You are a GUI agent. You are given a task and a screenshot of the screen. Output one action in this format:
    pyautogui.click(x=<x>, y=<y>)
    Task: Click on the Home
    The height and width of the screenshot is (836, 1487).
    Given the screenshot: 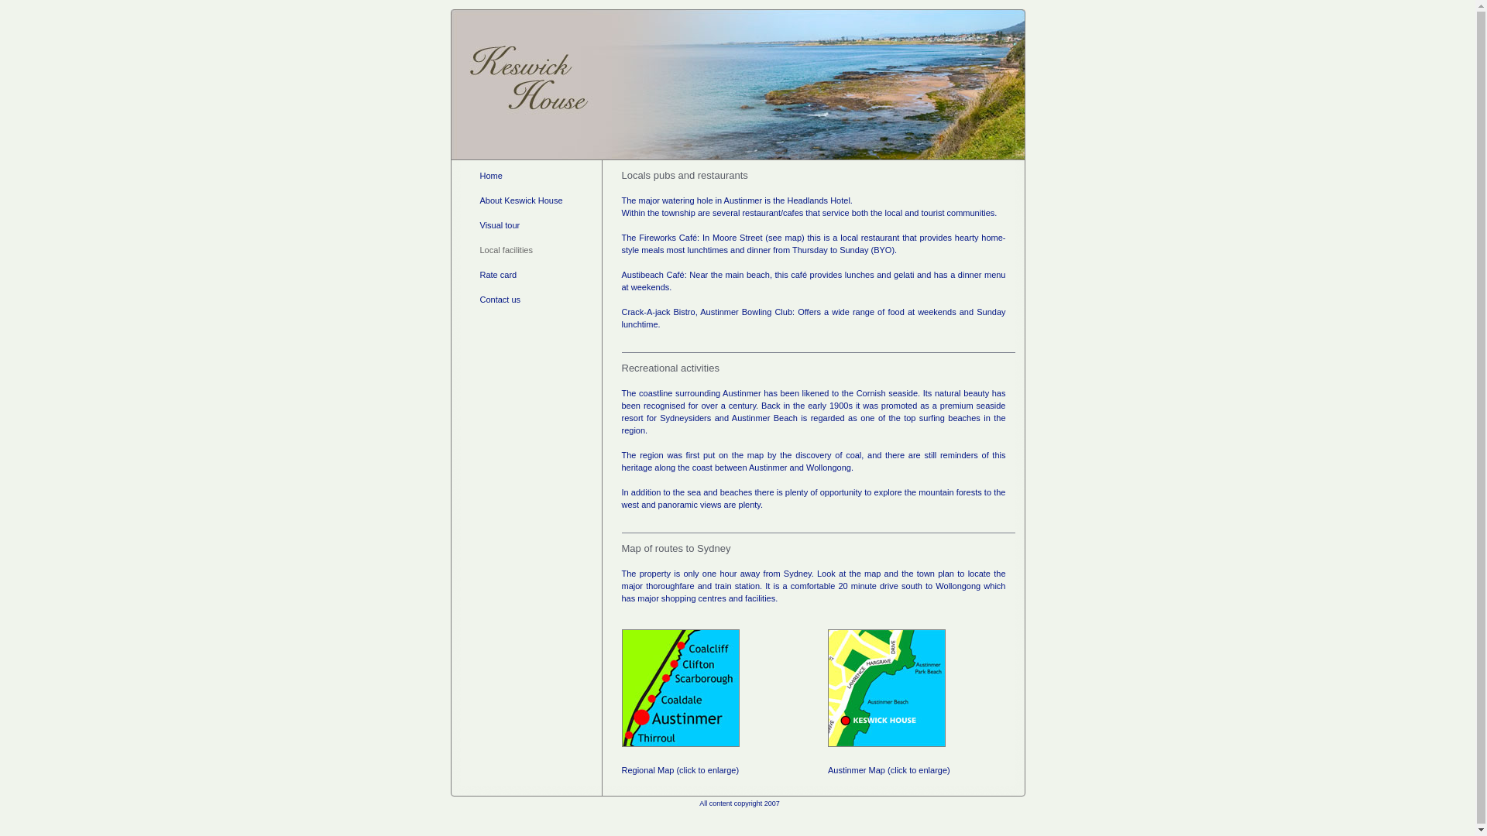 What is the action you would take?
    pyautogui.click(x=491, y=176)
    